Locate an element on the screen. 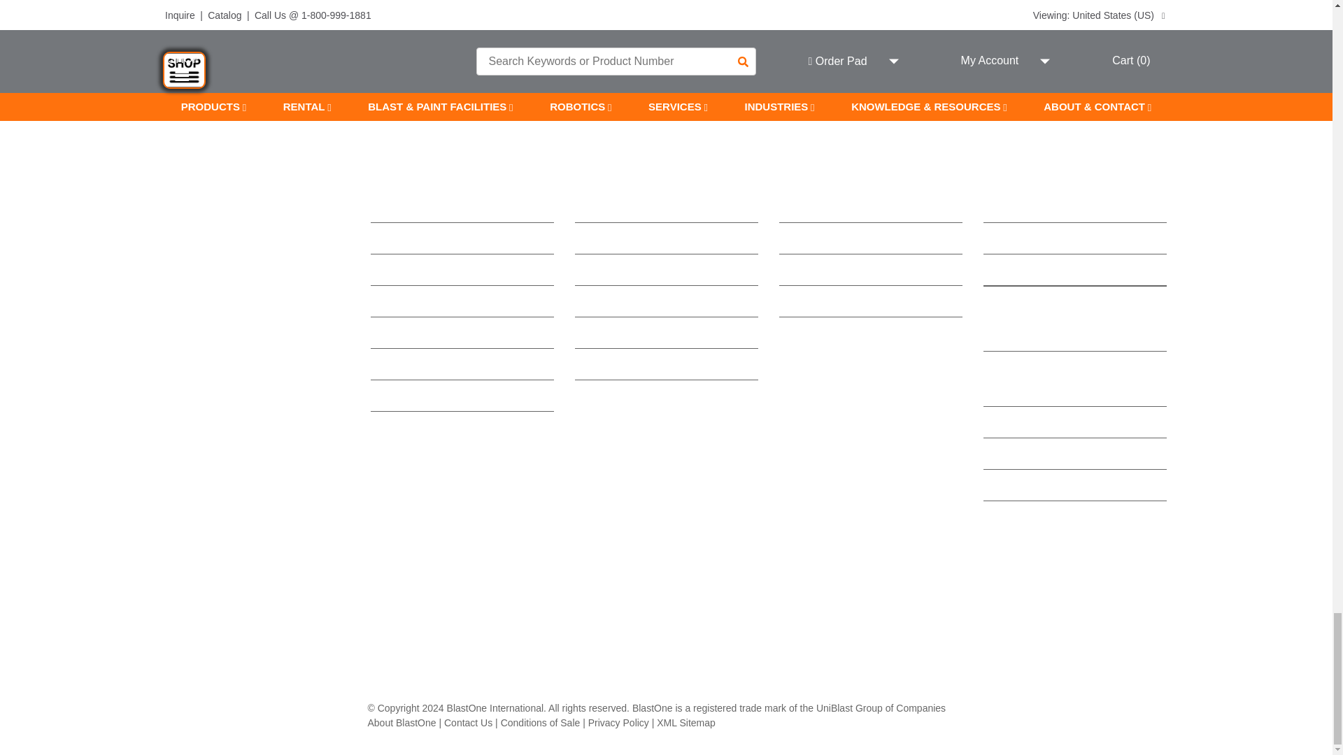 This screenshot has height=755, width=1343. Email is located at coordinates (529, 11).